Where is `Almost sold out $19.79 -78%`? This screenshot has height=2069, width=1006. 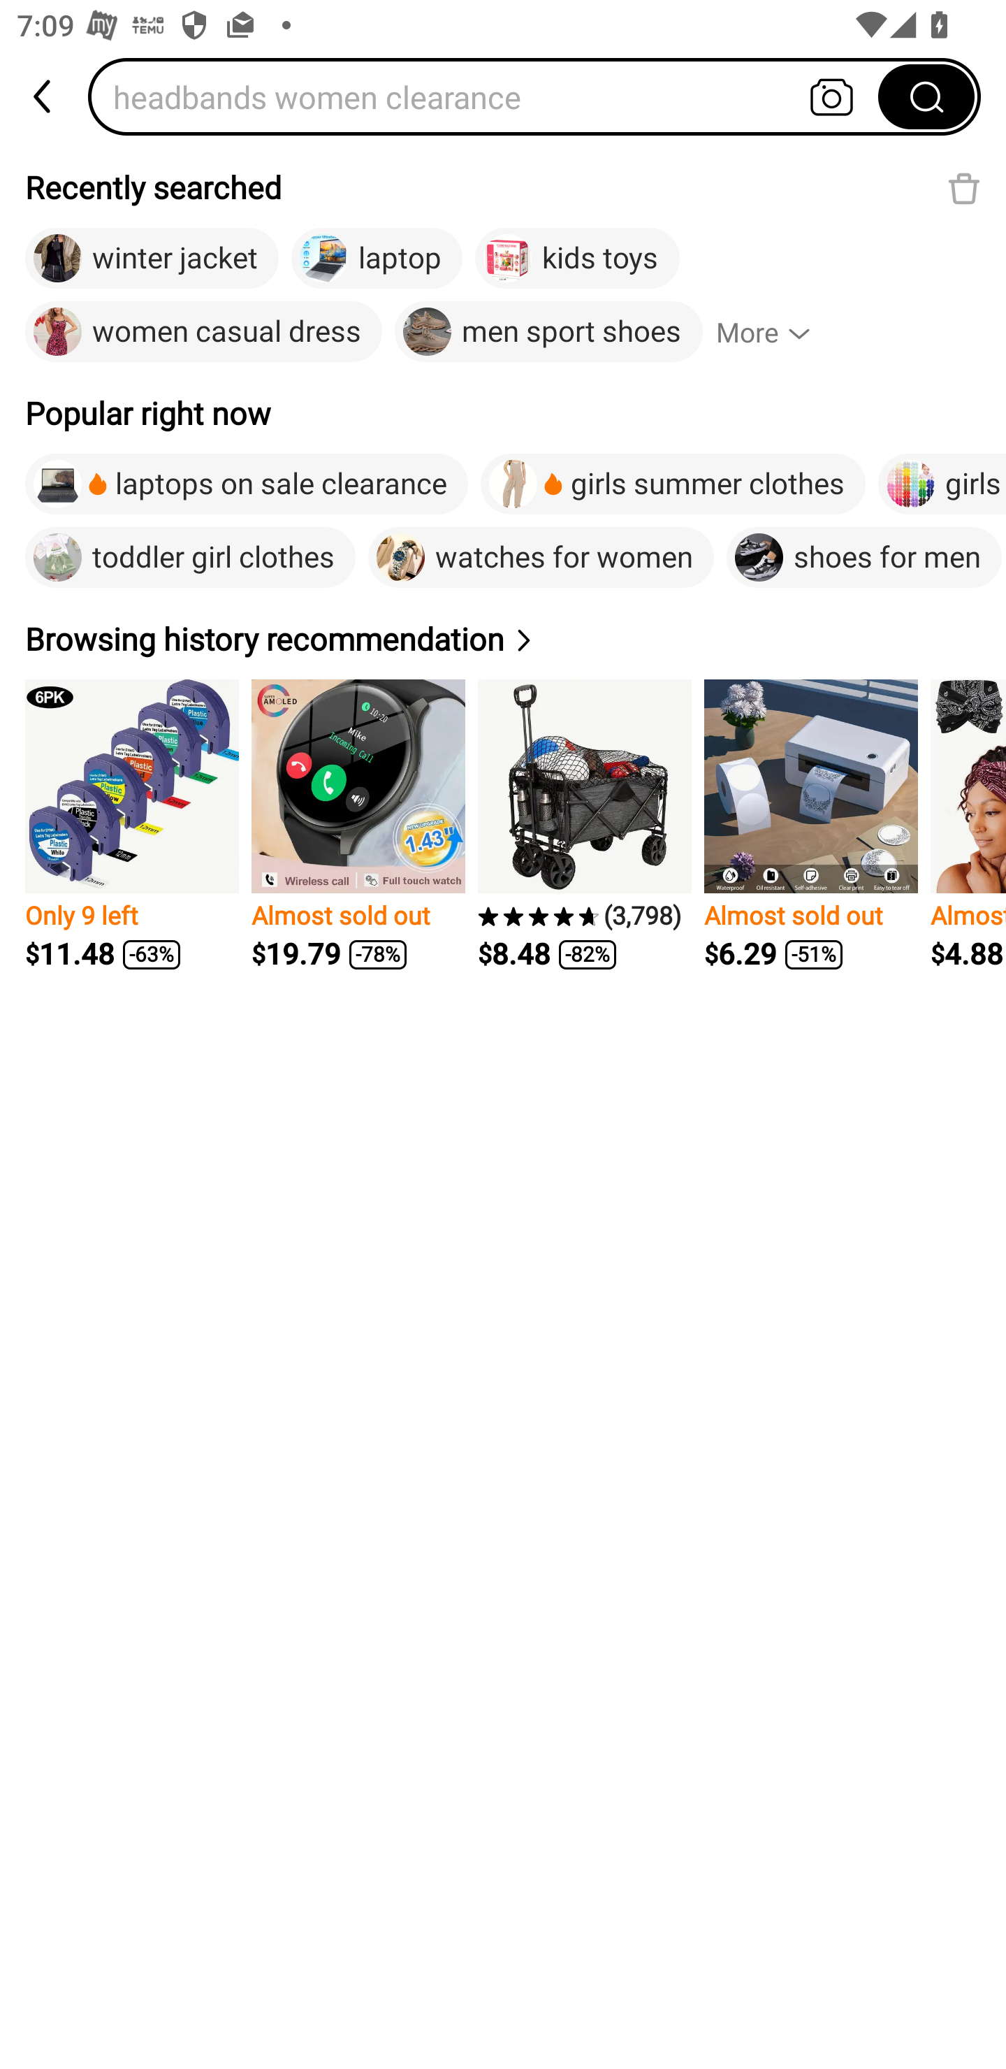 Almost sold out $19.79 -78% is located at coordinates (358, 825).